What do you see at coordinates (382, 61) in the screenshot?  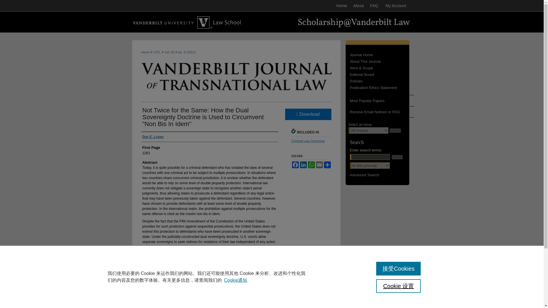 I see `About This Journal` at bounding box center [382, 61].